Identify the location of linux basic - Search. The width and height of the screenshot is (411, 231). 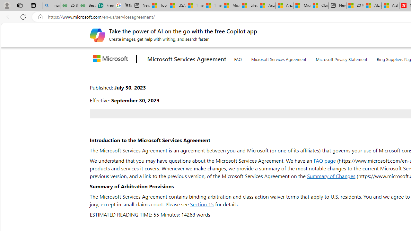
(51, 6).